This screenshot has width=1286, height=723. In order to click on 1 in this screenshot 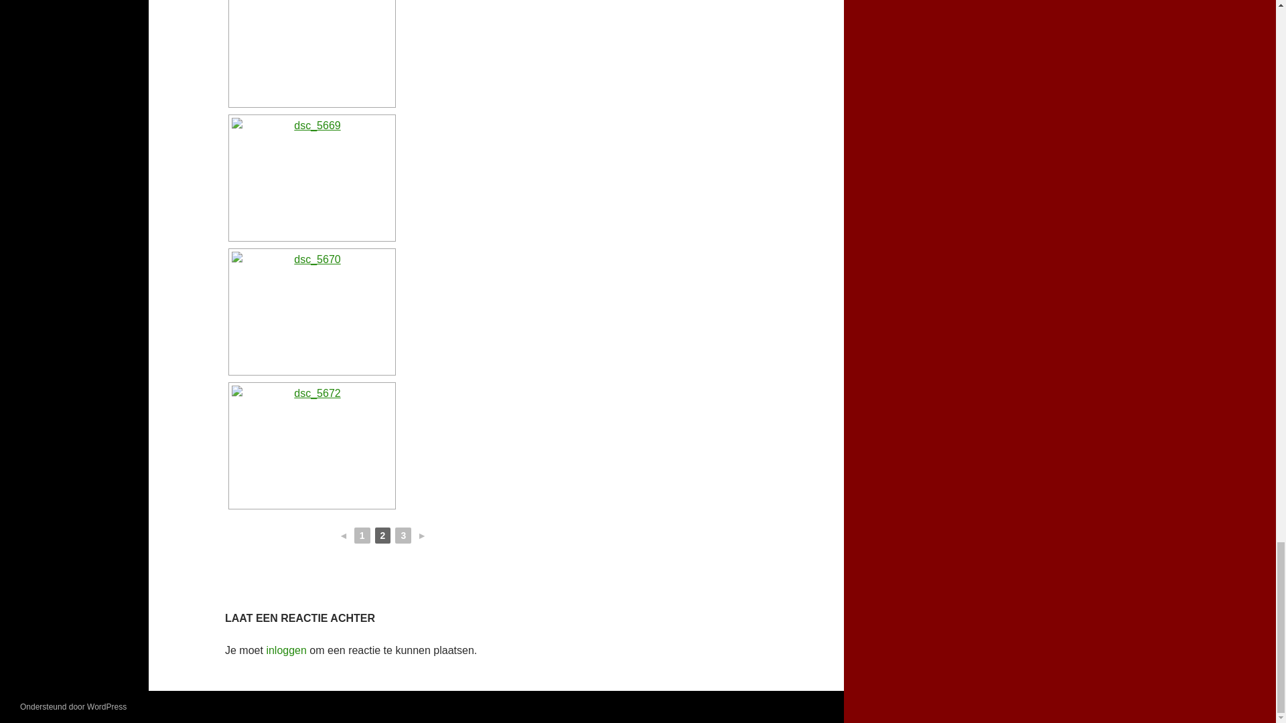, I will do `click(362, 536)`.